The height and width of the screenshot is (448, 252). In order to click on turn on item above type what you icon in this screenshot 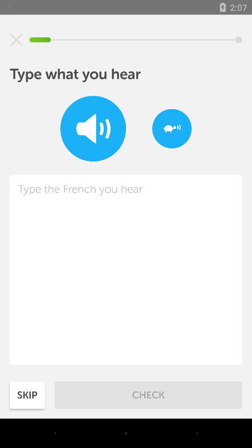, I will do `click(16, 40)`.